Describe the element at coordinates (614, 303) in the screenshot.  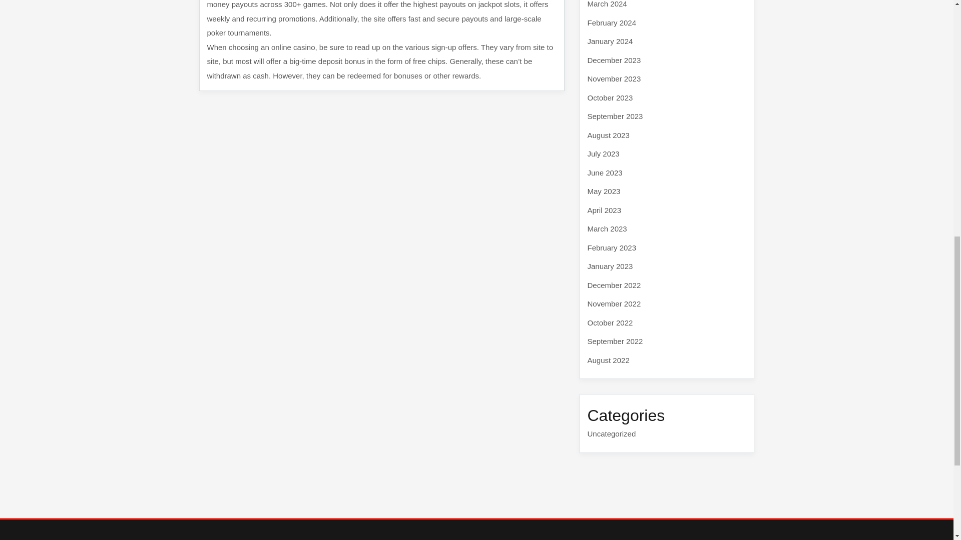
I see `November 2022` at that location.